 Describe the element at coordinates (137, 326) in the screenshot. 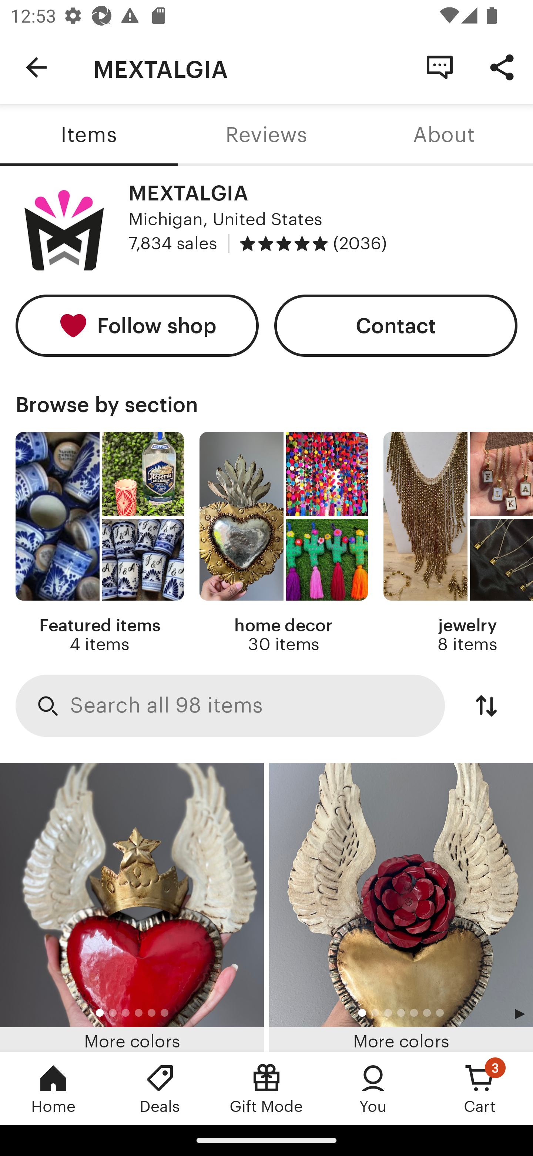

I see `Follow shop` at that location.